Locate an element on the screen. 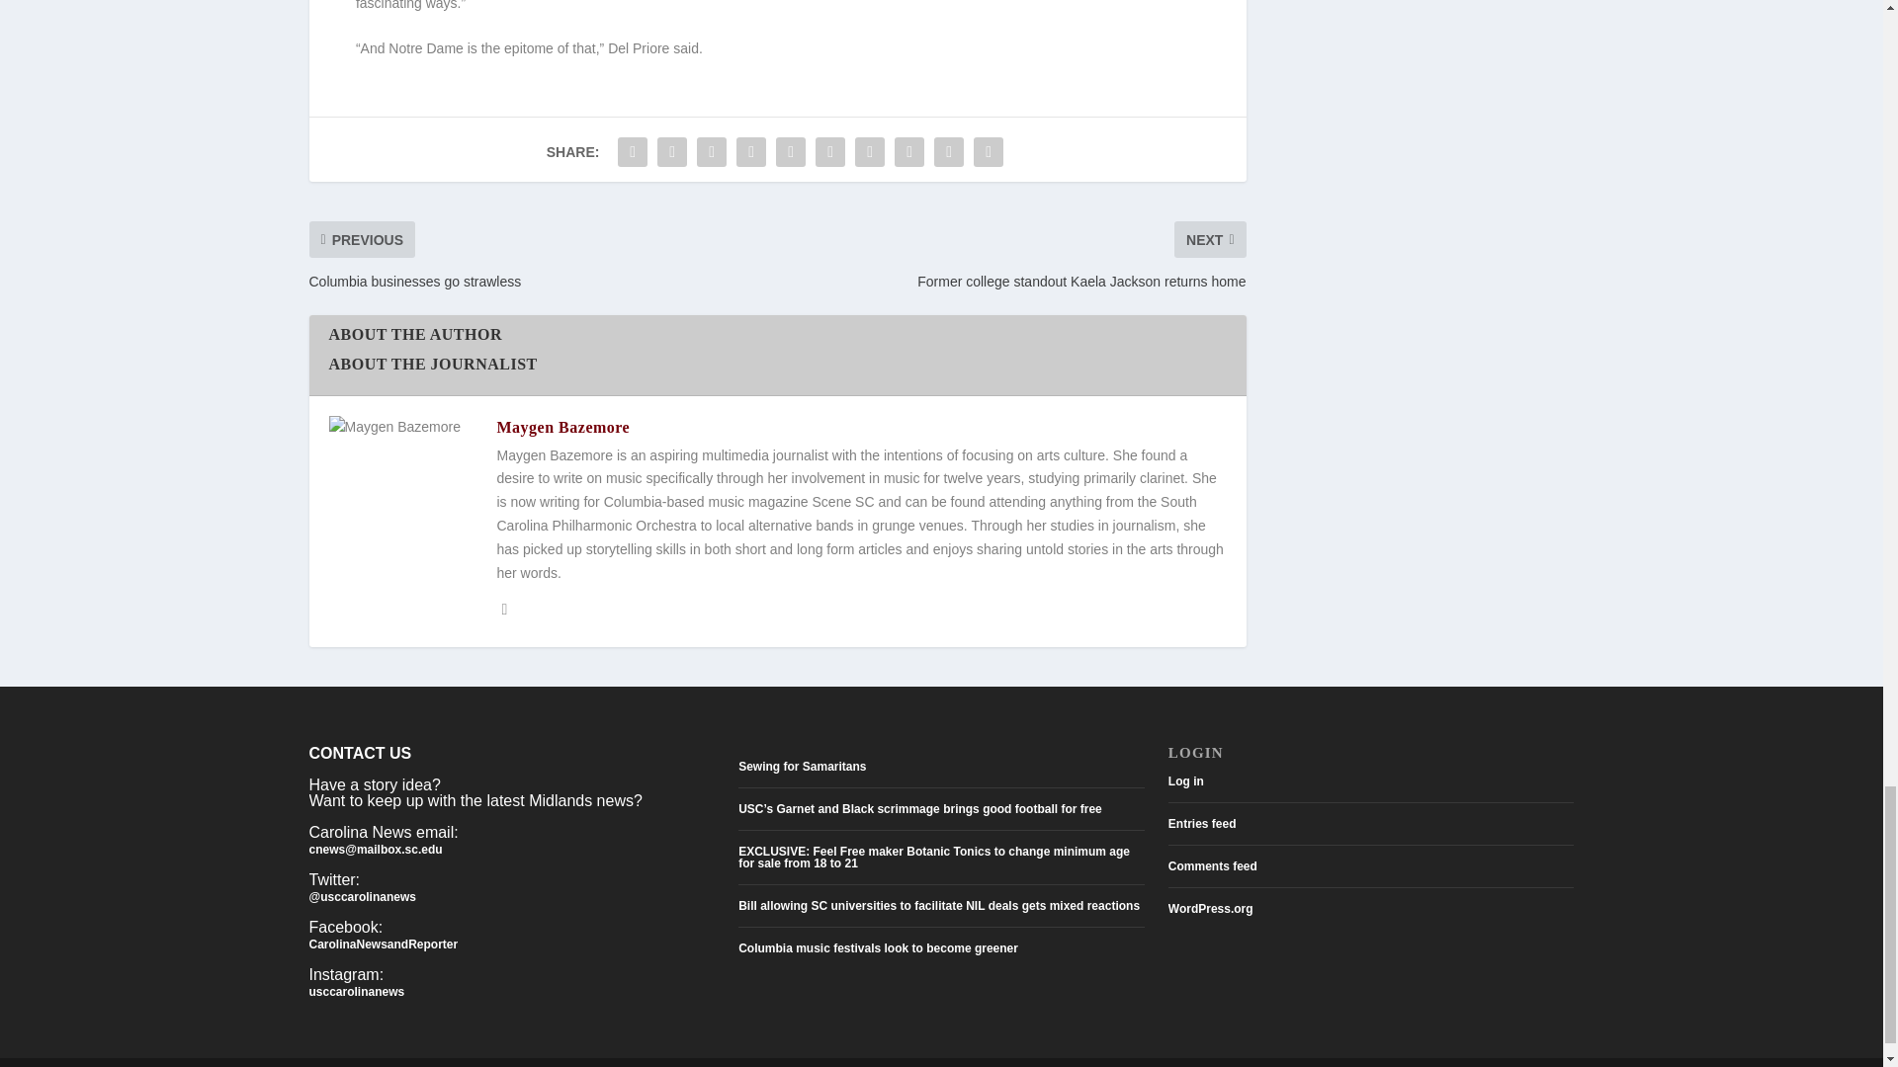 The image size is (1898, 1067). Maygen Bazemore is located at coordinates (562, 427).